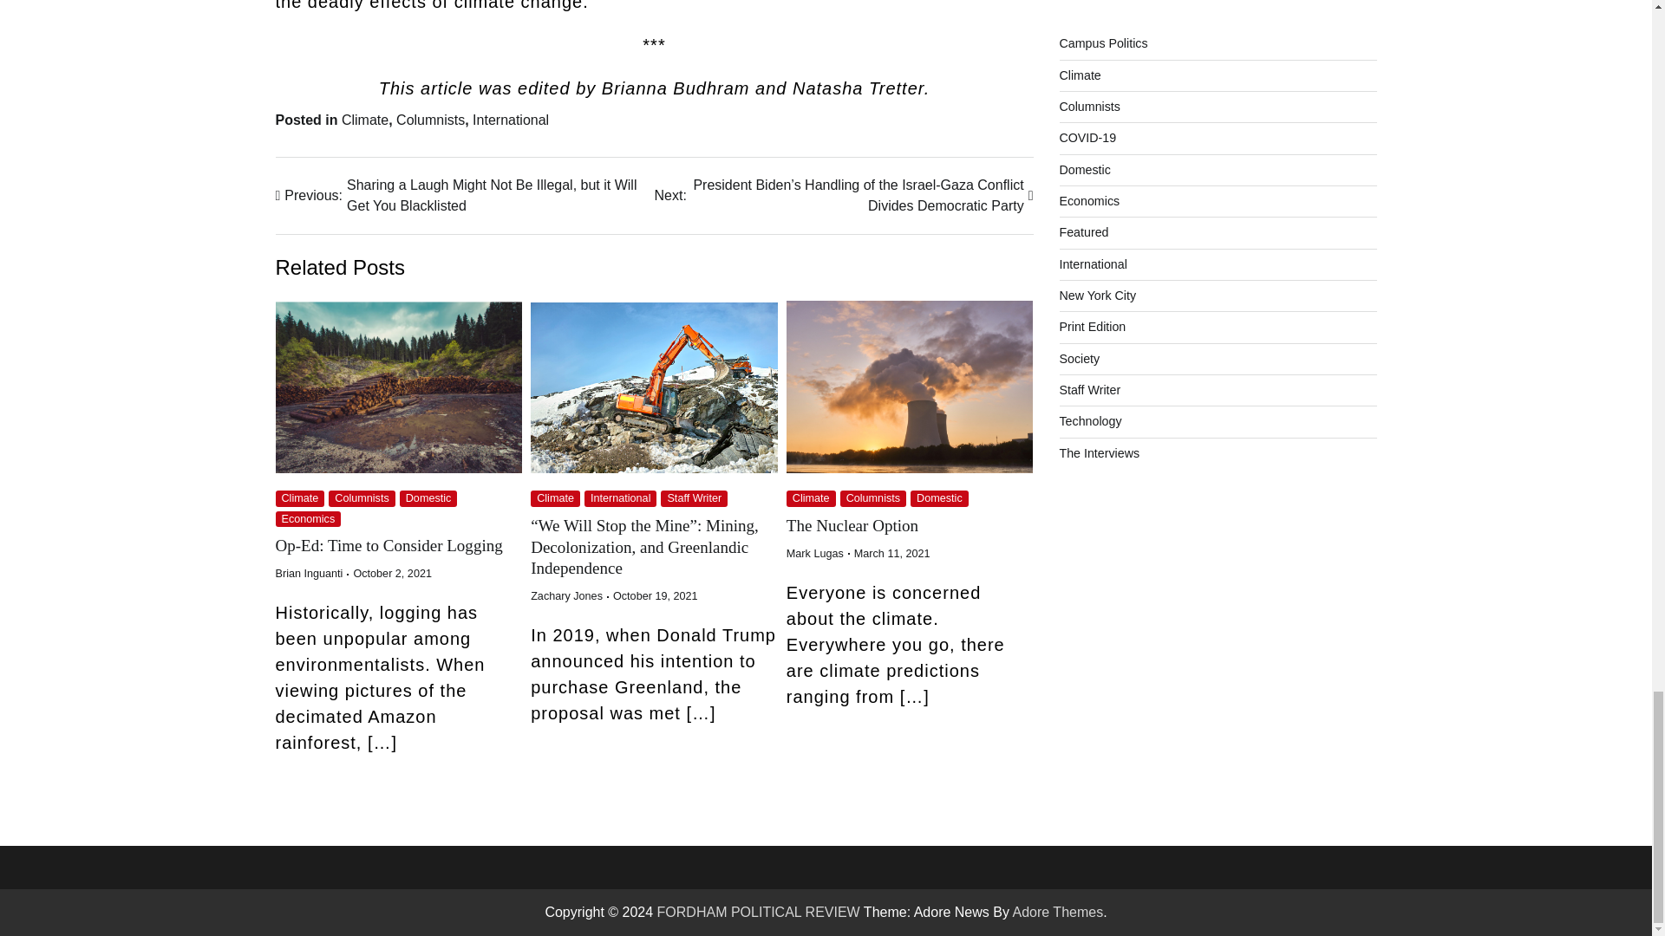 This screenshot has width=1665, height=936. What do you see at coordinates (430, 120) in the screenshot?
I see `Columnists` at bounding box center [430, 120].